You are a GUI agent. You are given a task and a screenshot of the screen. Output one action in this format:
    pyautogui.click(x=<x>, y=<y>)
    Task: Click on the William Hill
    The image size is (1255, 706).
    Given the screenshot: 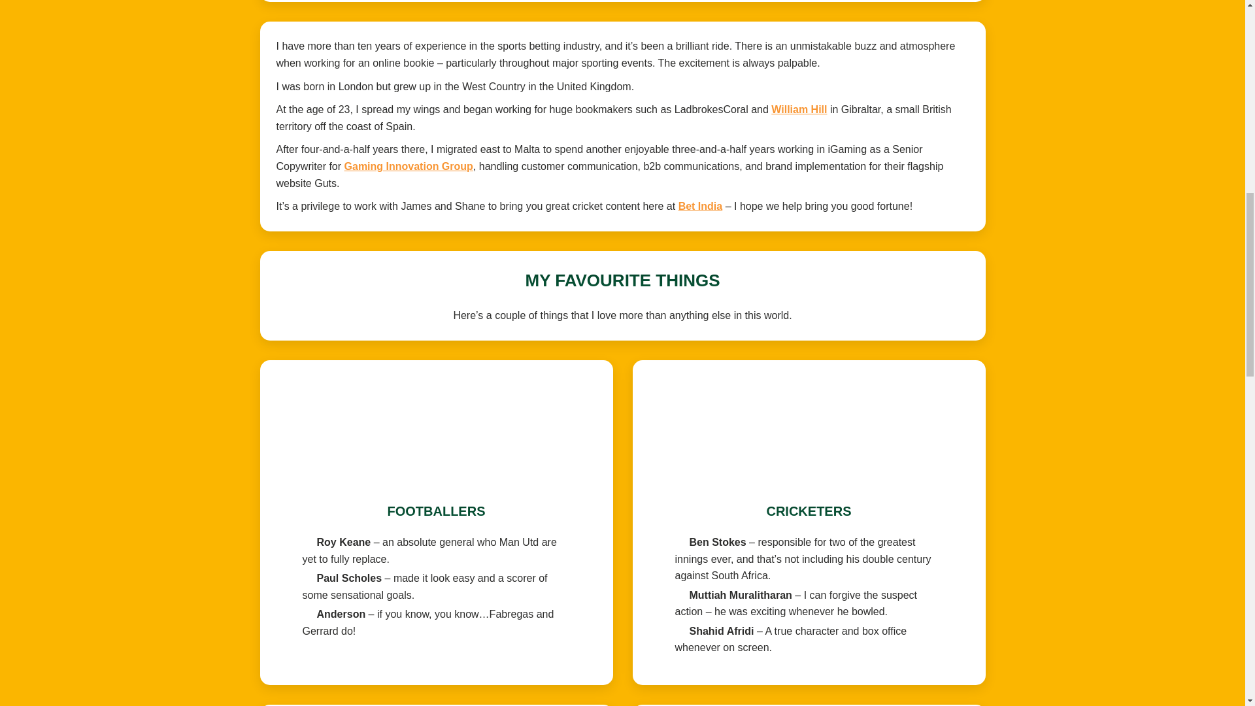 What is the action you would take?
    pyautogui.click(x=799, y=109)
    